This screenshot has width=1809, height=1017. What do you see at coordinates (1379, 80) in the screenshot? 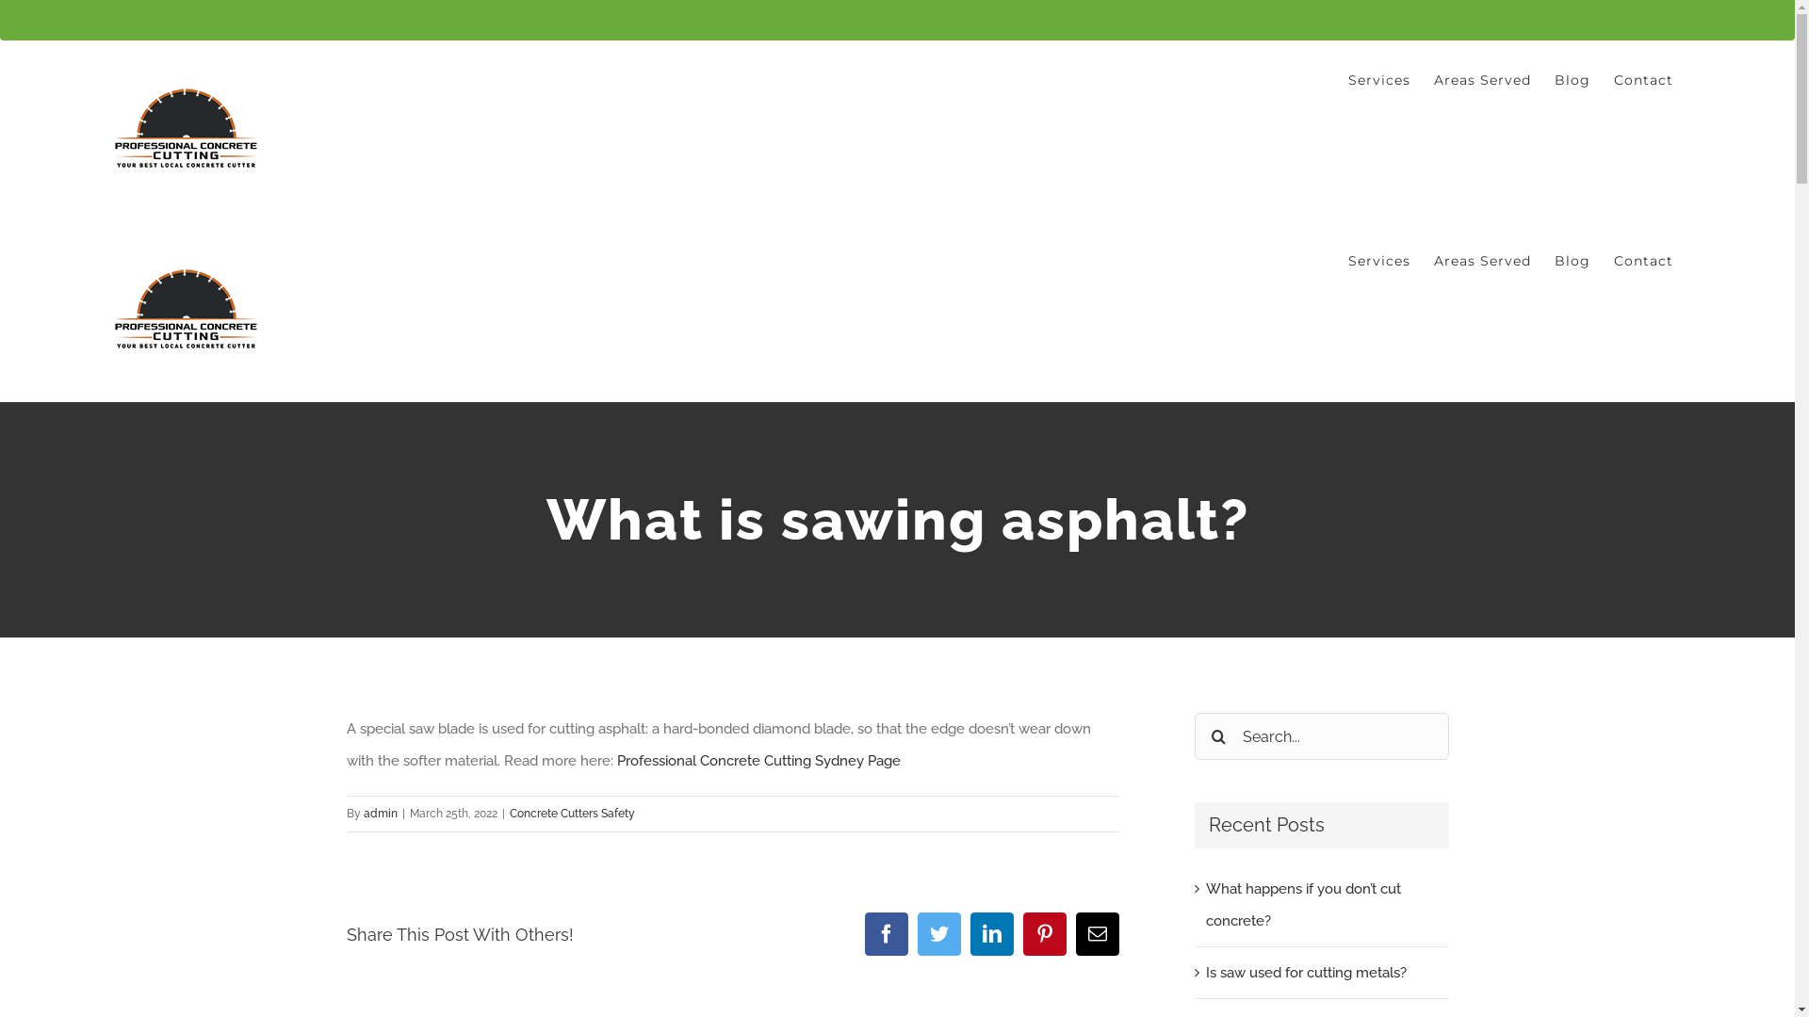
I see `Services` at bounding box center [1379, 80].